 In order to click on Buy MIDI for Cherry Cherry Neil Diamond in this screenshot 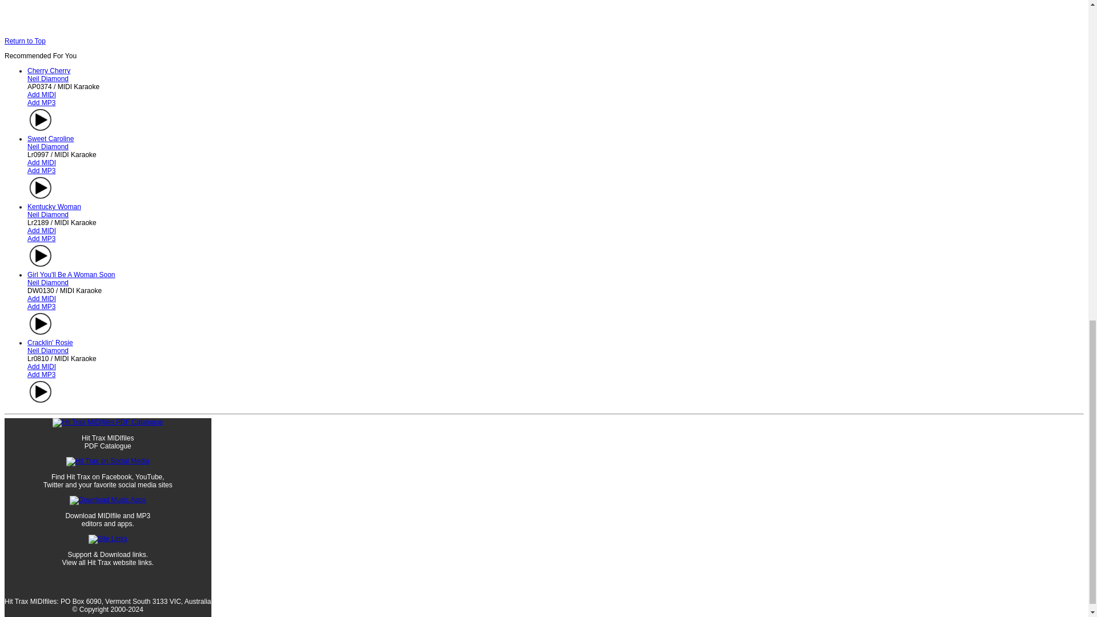, I will do `click(41, 94)`.